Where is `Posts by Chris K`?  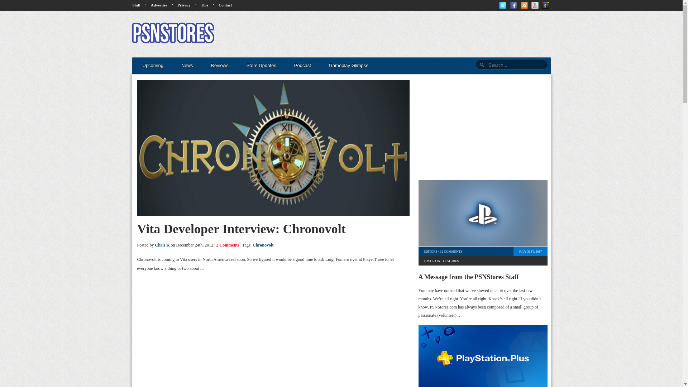
Posts by Chris K is located at coordinates (163, 245).